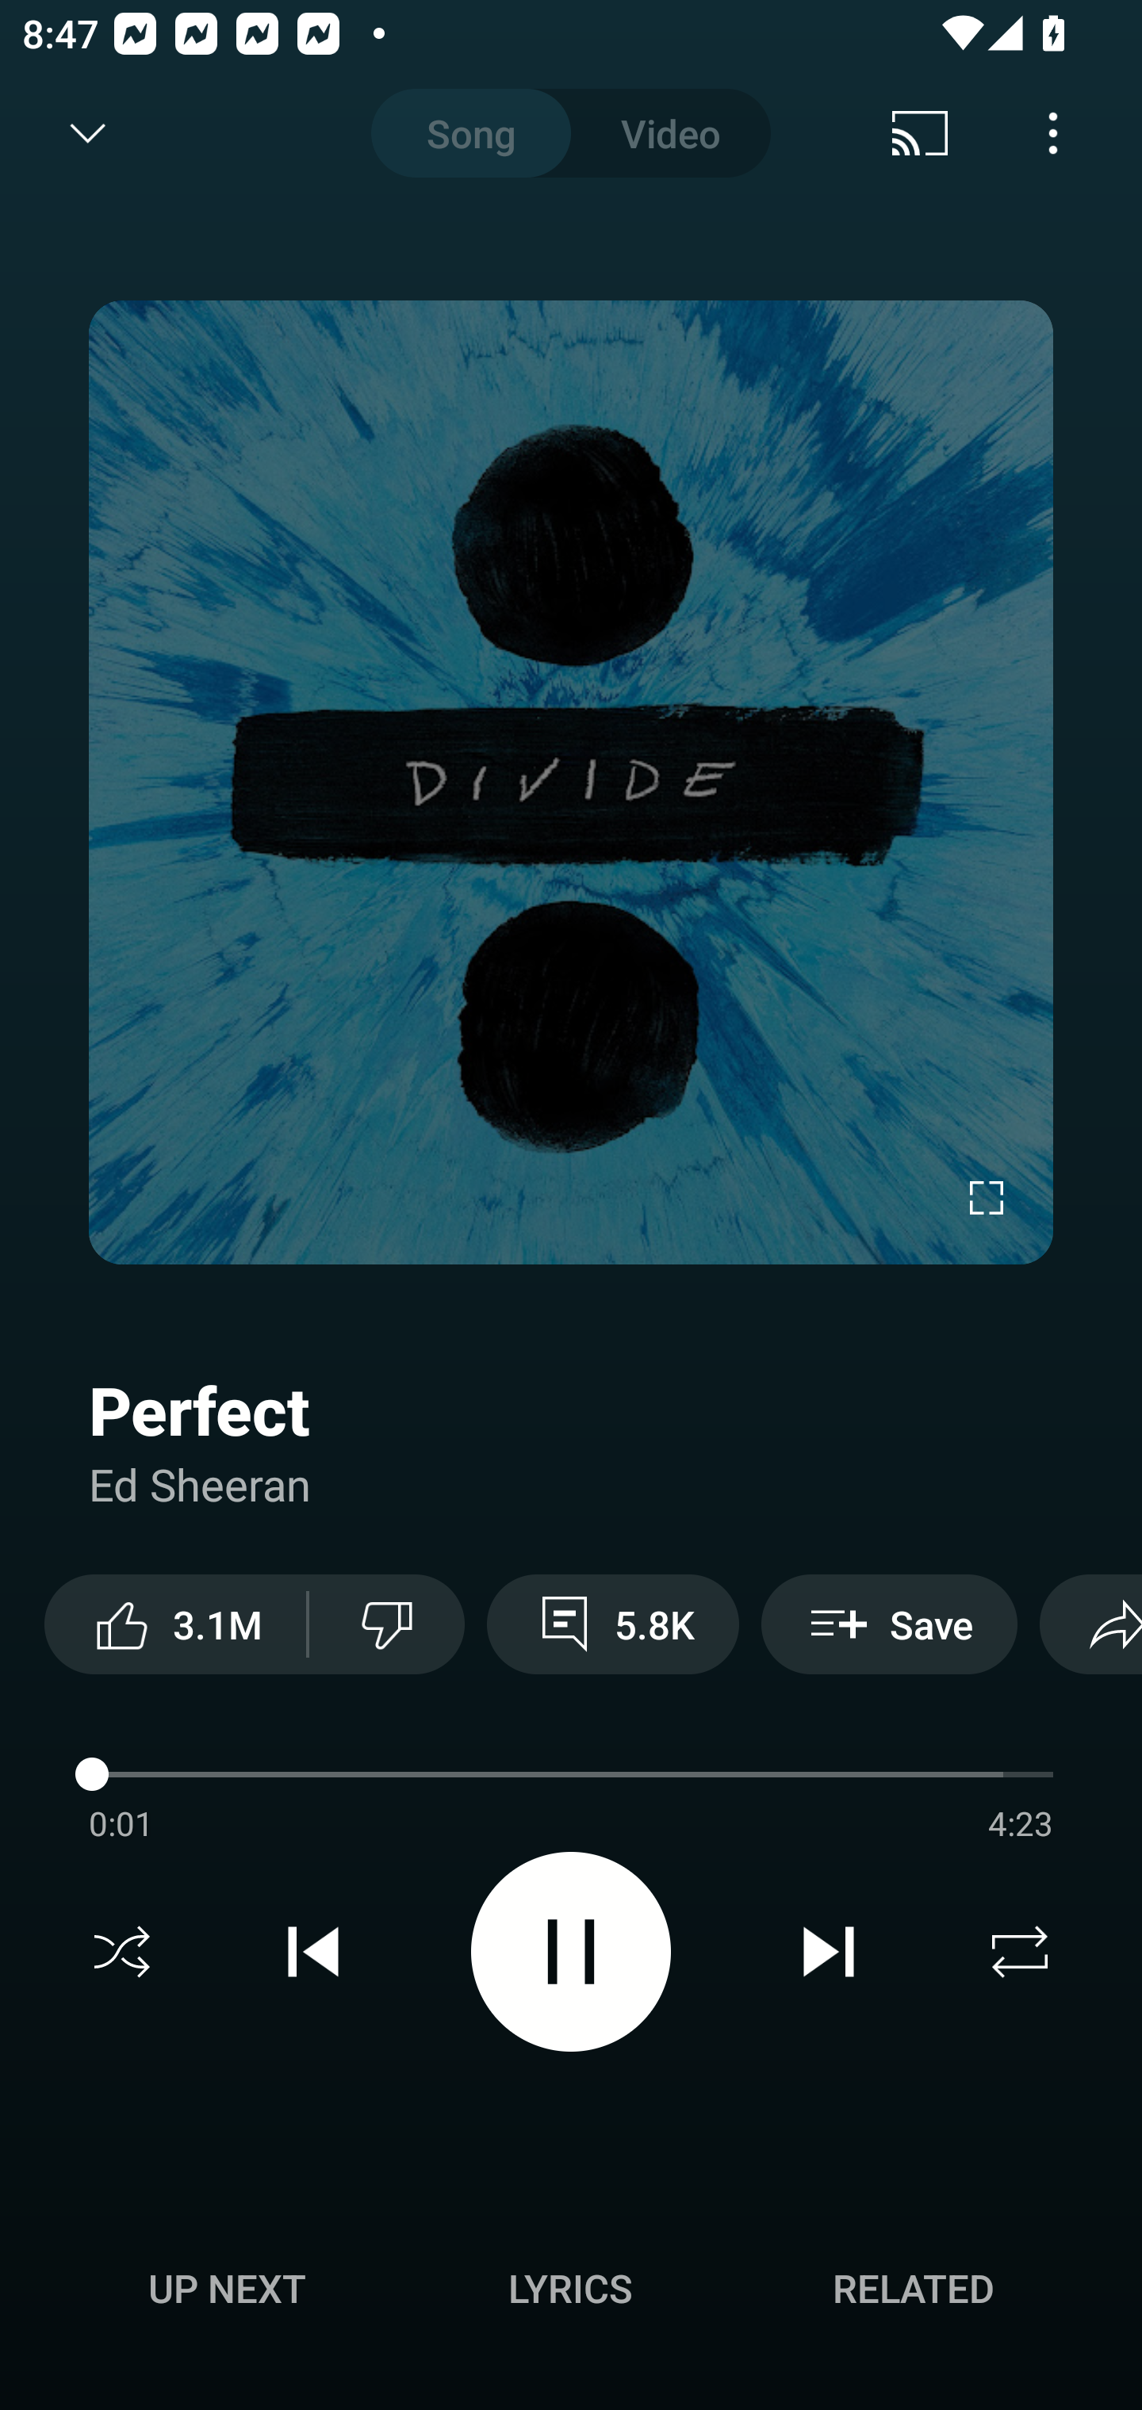  What do you see at coordinates (612, 1624) in the screenshot?
I see `5.8K View 5,853 comments` at bounding box center [612, 1624].